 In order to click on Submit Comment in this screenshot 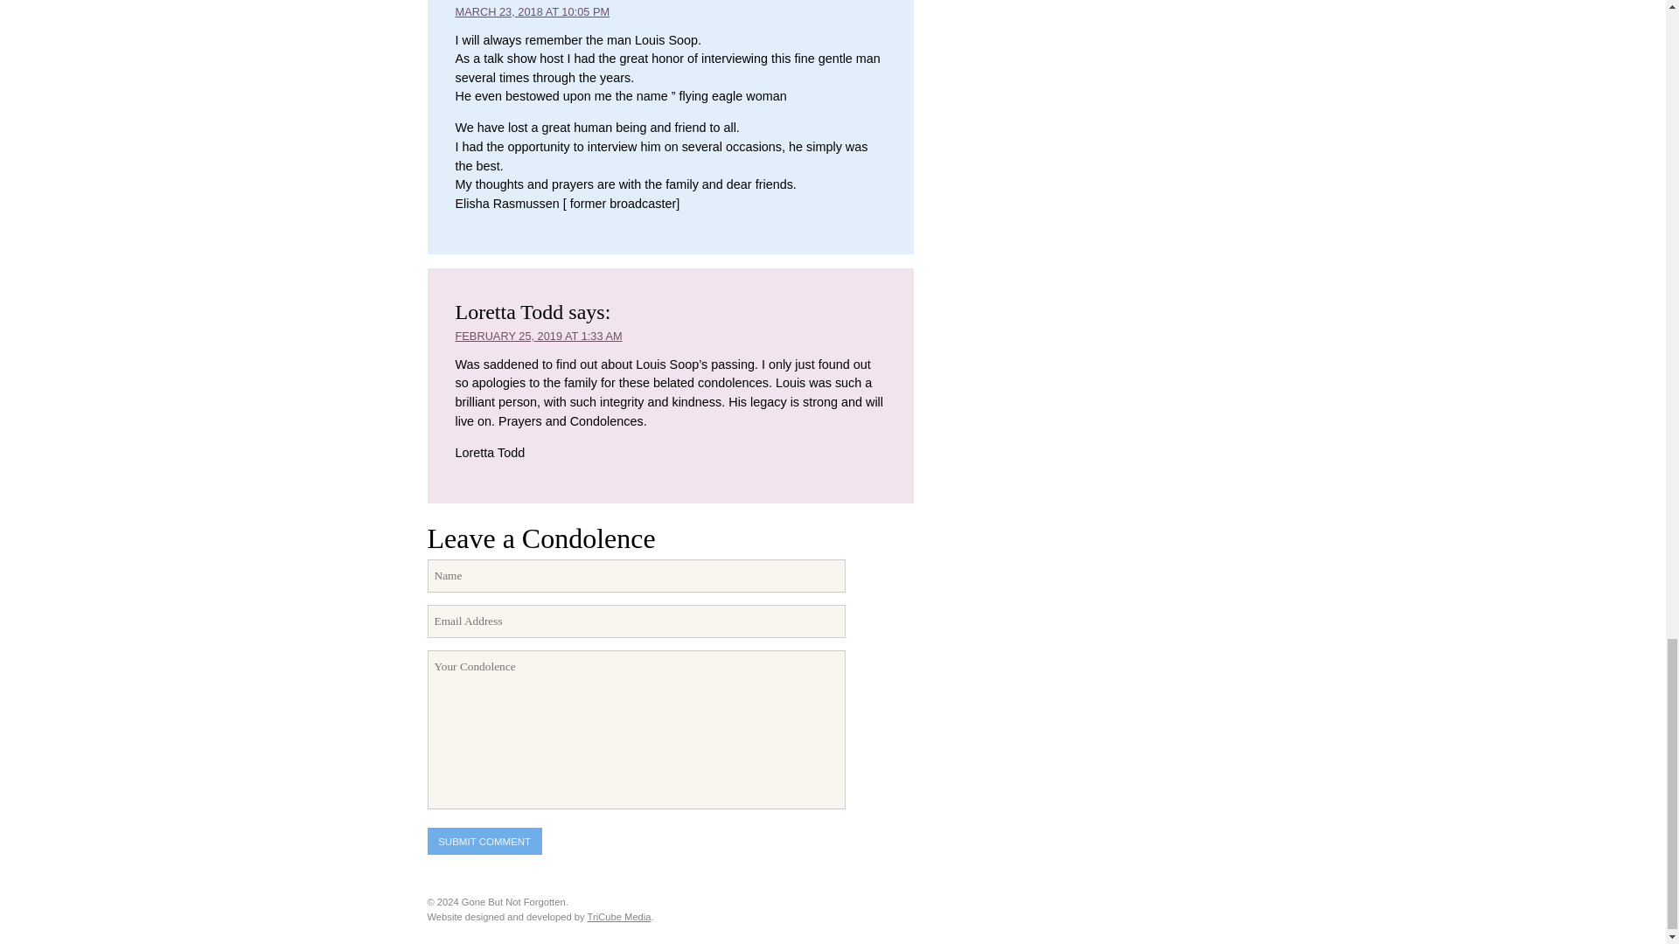, I will do `click(483, 841)`.